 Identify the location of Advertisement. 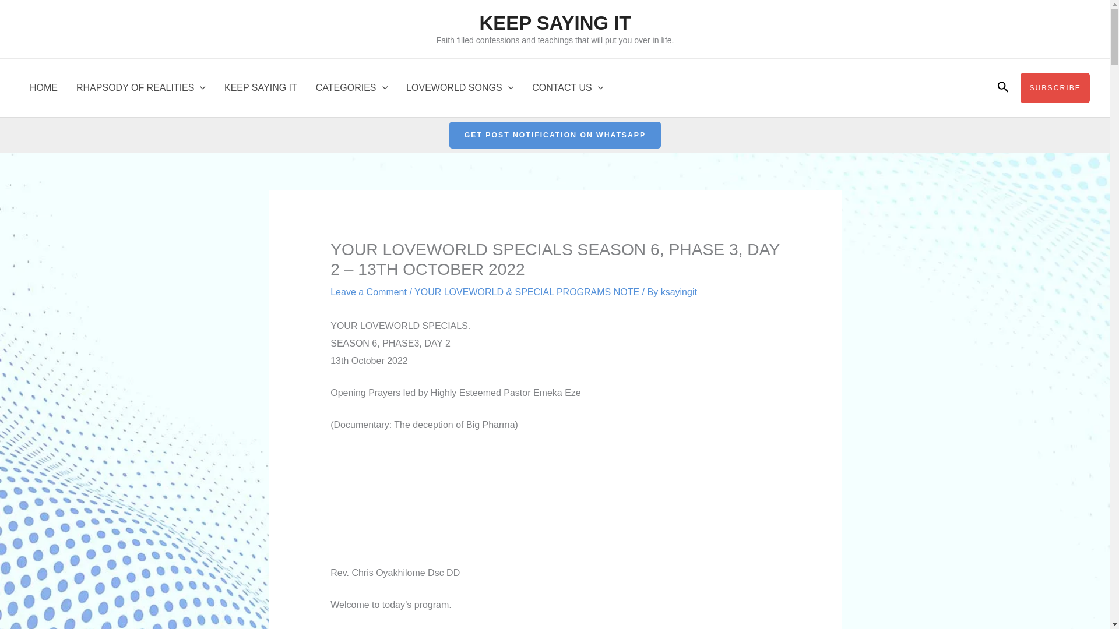
(555, 504).